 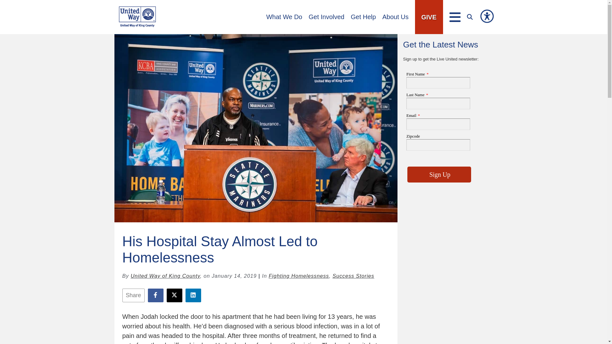 What do you see at coordinates (429, 17) in the screenshot?
I see `GIVE` at bounding box center [429, 17].